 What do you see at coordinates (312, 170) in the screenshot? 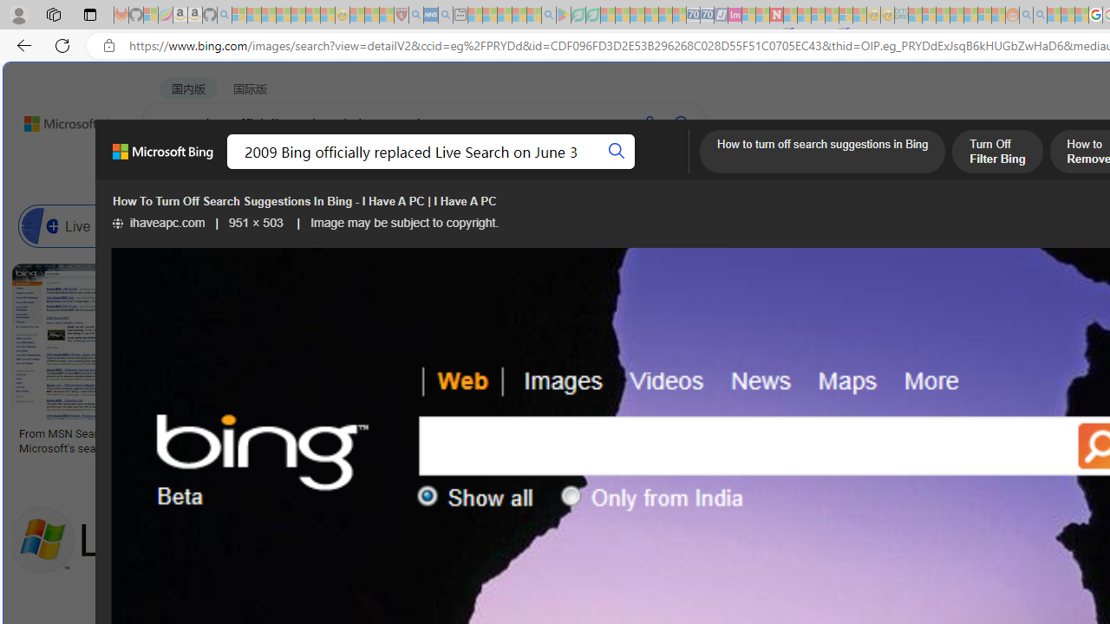
I see `IMAGES` at bounding box center [312, 170].